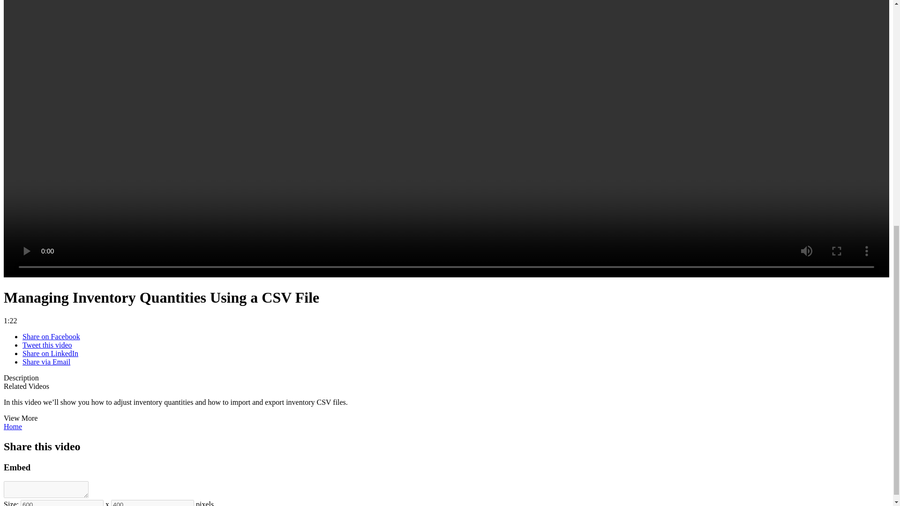  Describe the element at coordinates (12, 426) in the screenshot. I see `Home` at that location.